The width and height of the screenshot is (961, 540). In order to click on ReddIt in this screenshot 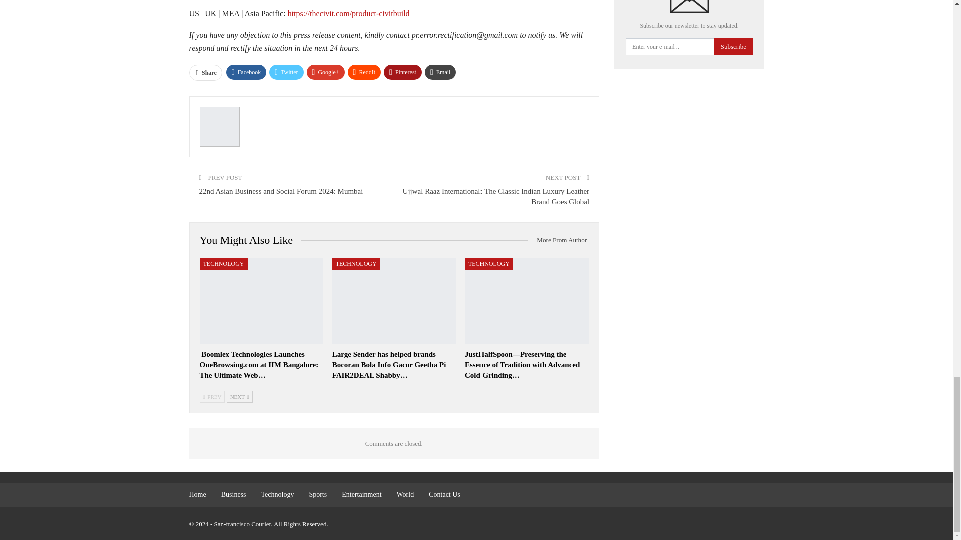, I will do `click(364, 72)`.